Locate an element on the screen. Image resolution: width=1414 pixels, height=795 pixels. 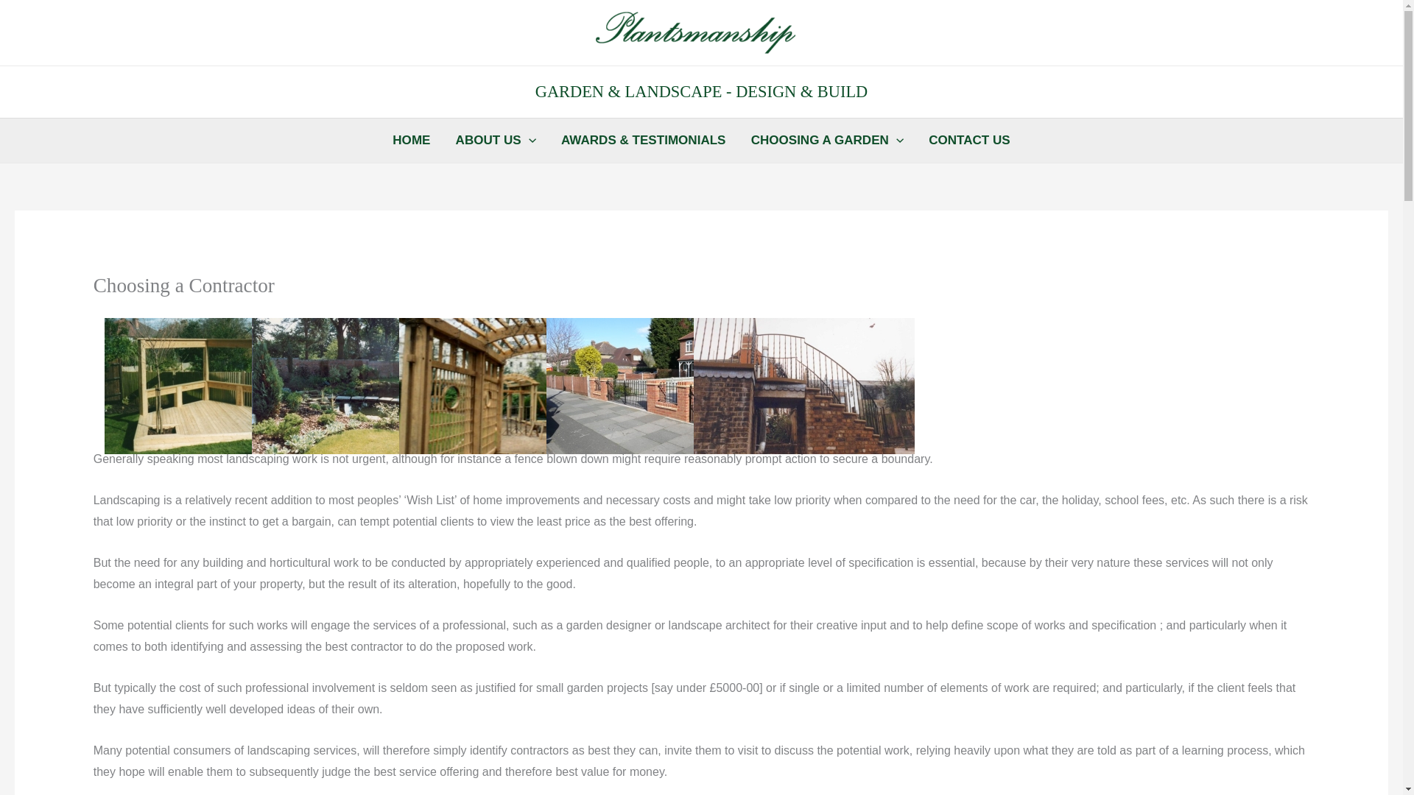
4007 is located at coordinates (215, 386).